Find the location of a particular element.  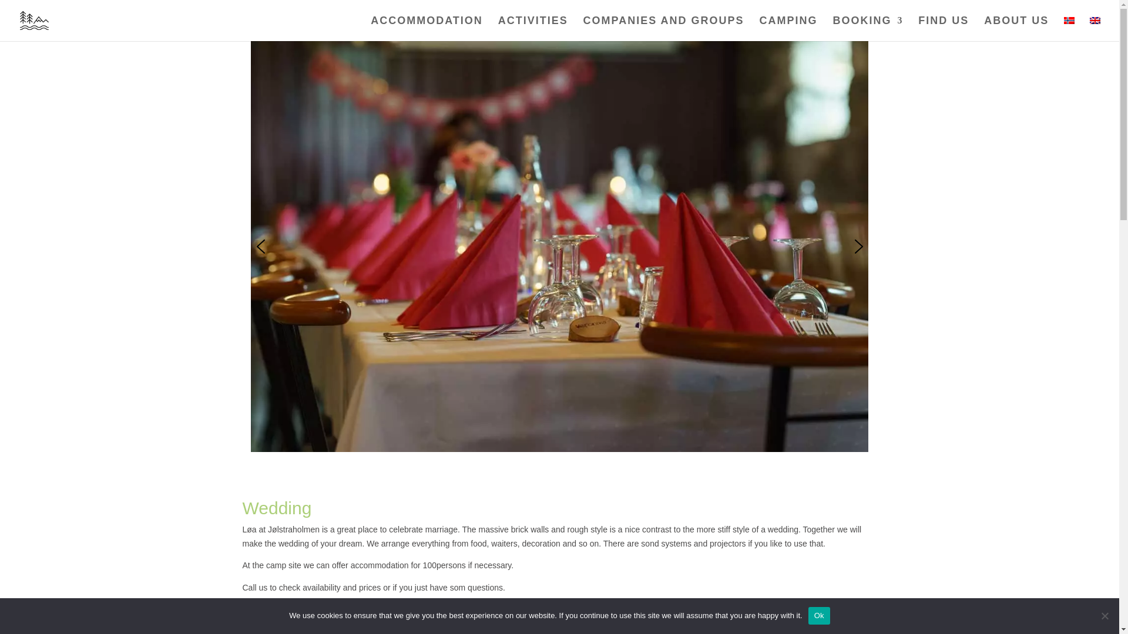

ABOUT US is located at coordinates (1016, 29).